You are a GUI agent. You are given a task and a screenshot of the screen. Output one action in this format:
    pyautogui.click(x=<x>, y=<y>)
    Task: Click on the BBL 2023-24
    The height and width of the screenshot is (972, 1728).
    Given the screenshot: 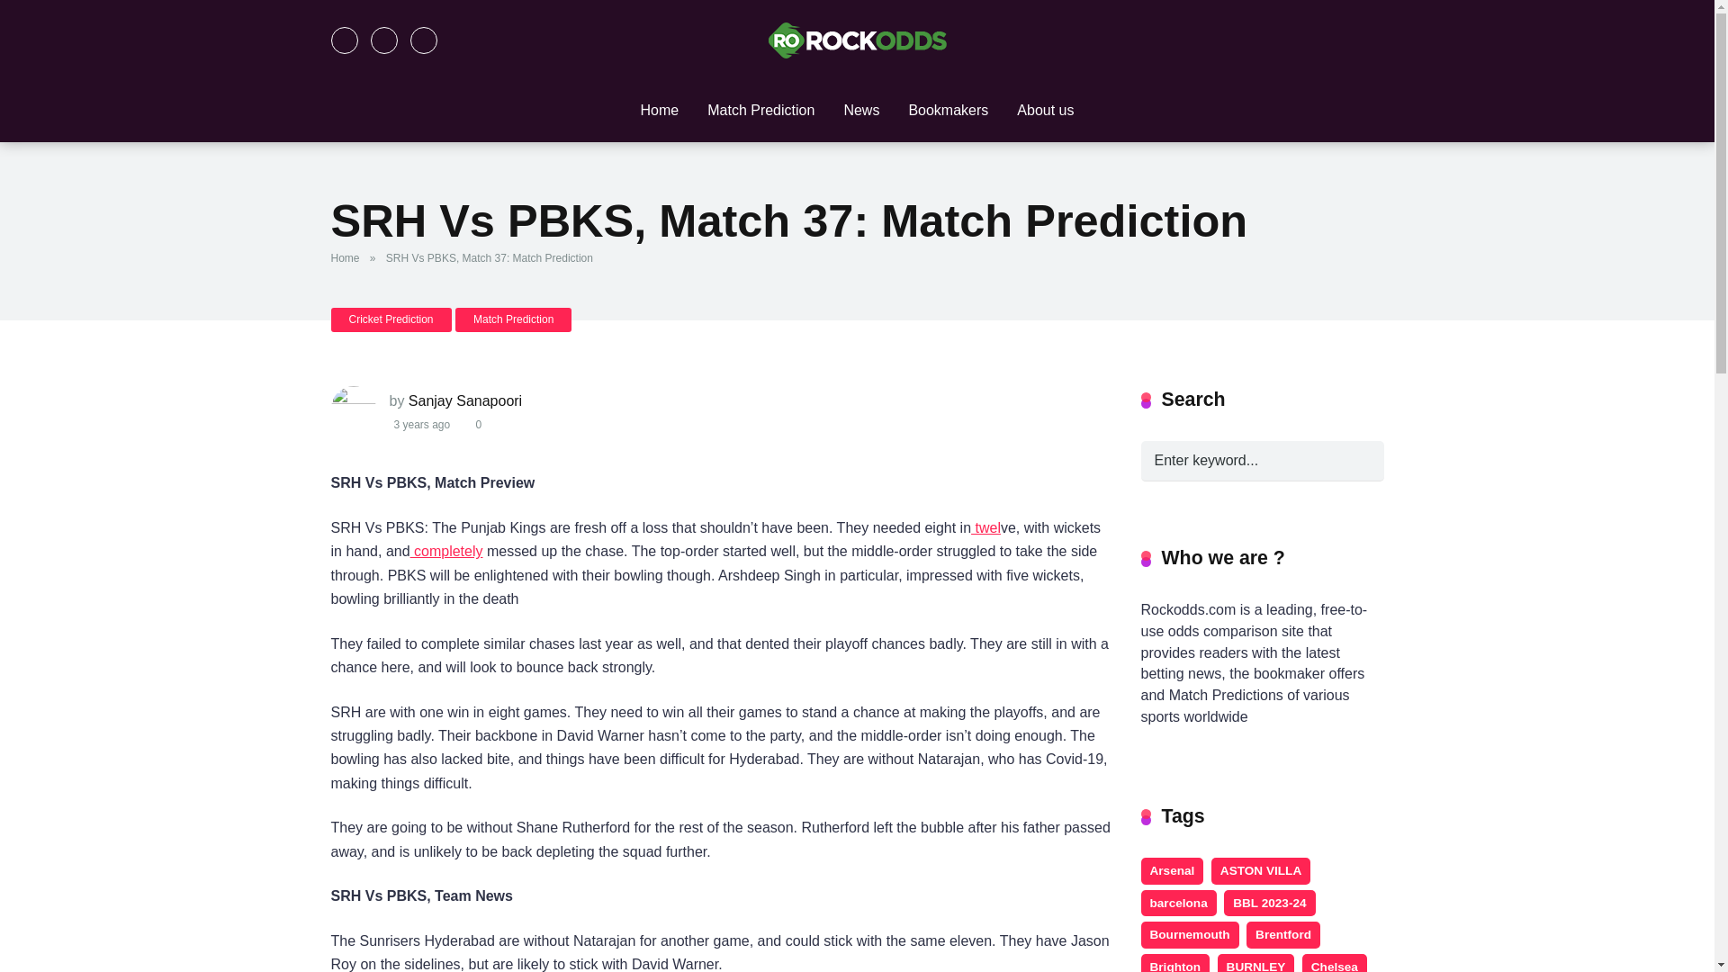 What is the action you would take?
    pyautogui.click(x=1269, y=904)
    